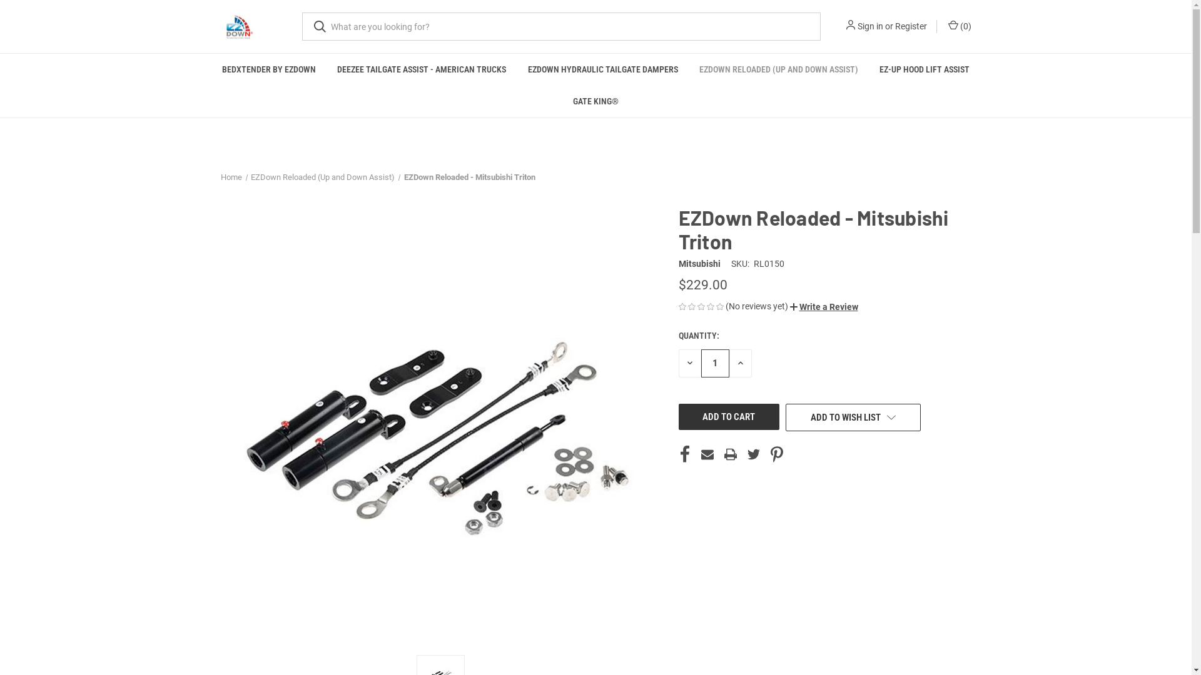  Describe the element at coordinates (741, 364) in the screenshot. I see `INCREASE QUANTITY OF UNDEFINED` at that location.